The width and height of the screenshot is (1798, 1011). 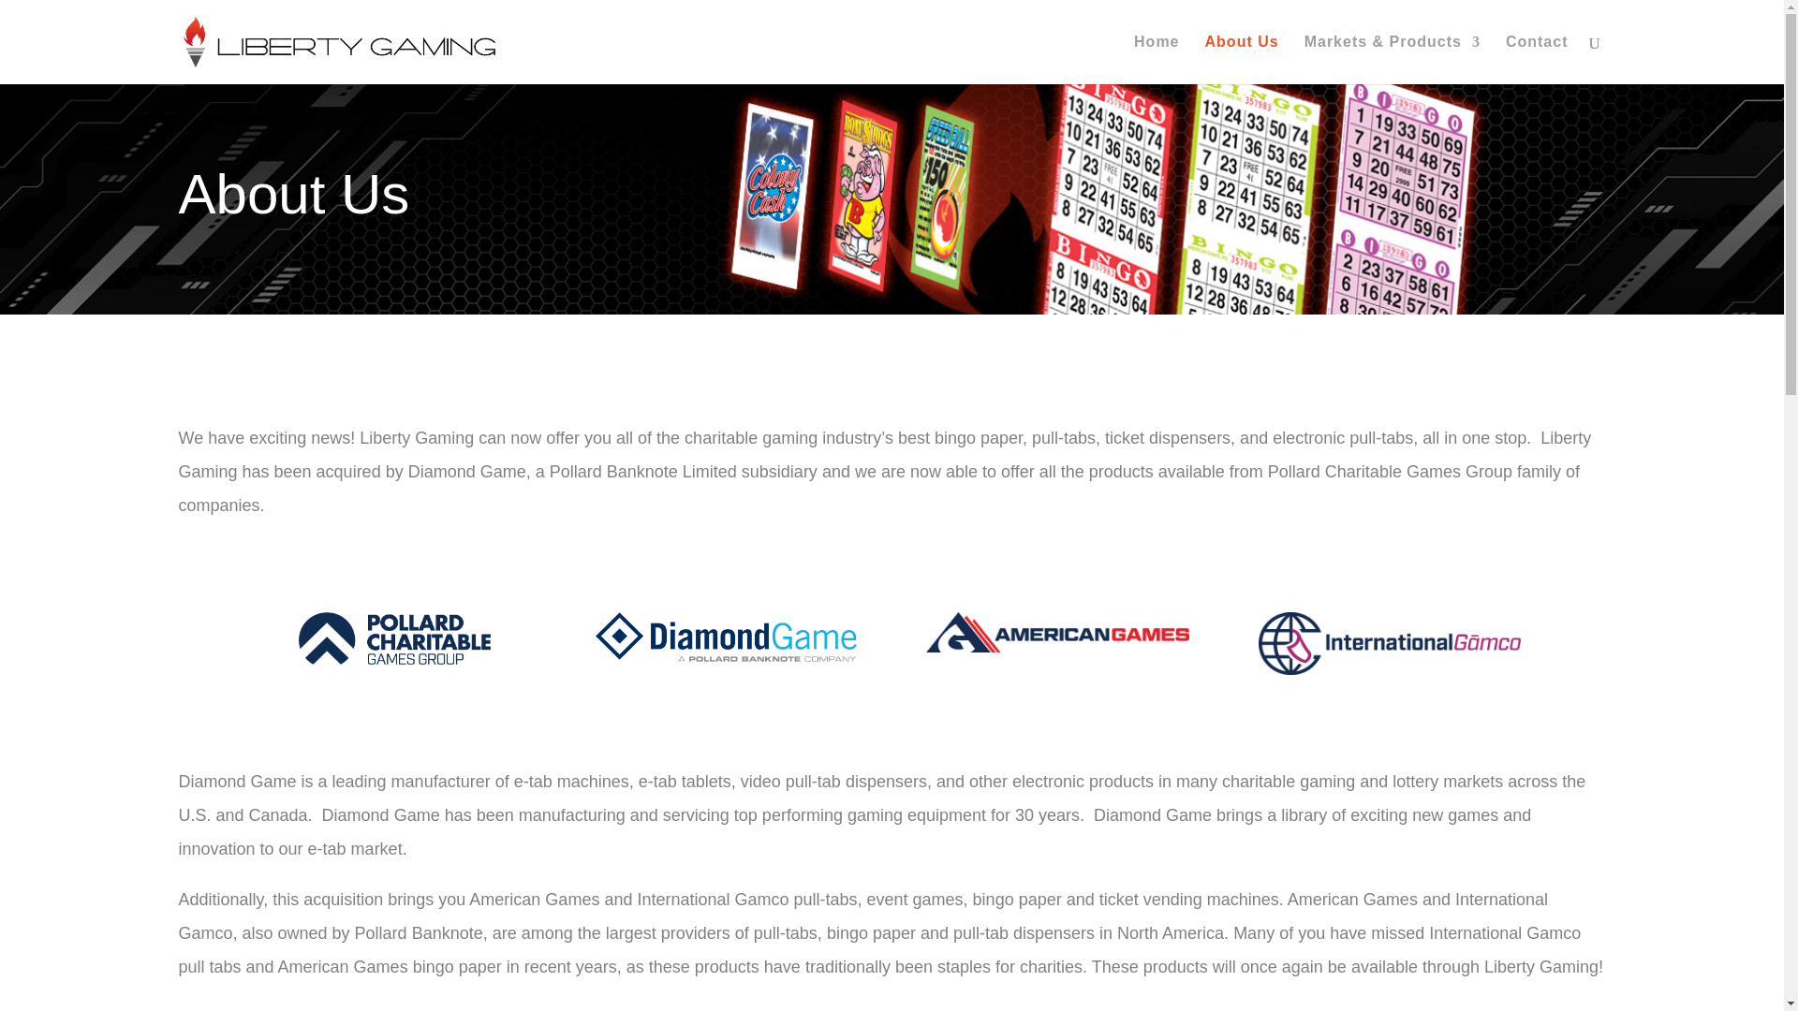 I want to click on Diamond Game Logo, so click(x=726, y=637).